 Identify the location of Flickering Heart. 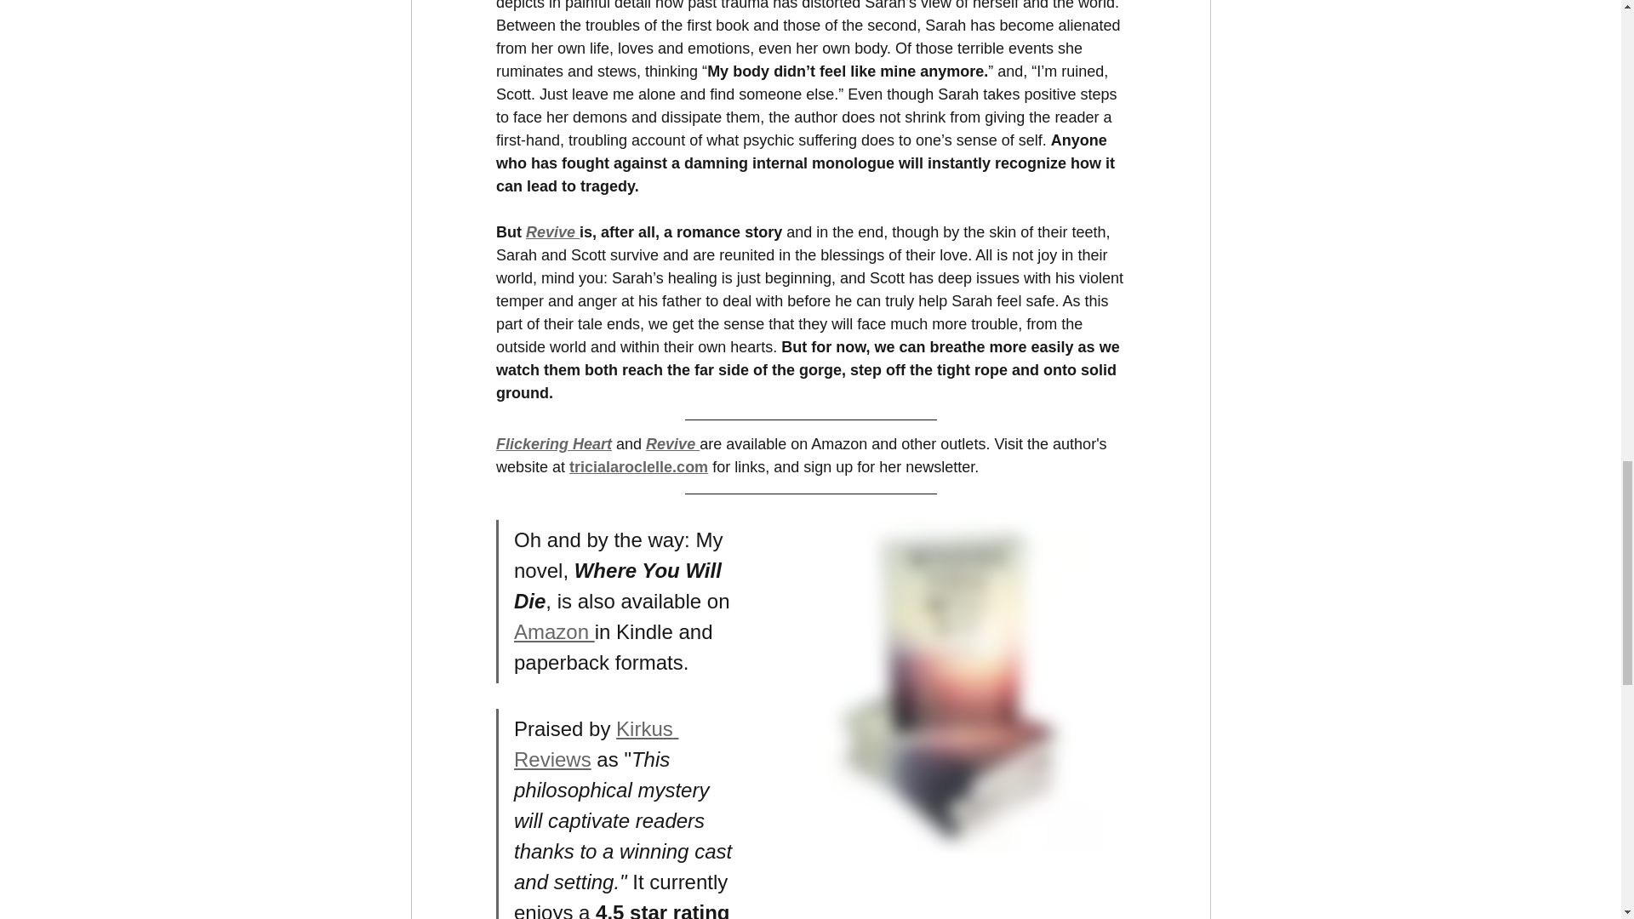
(553, 444).